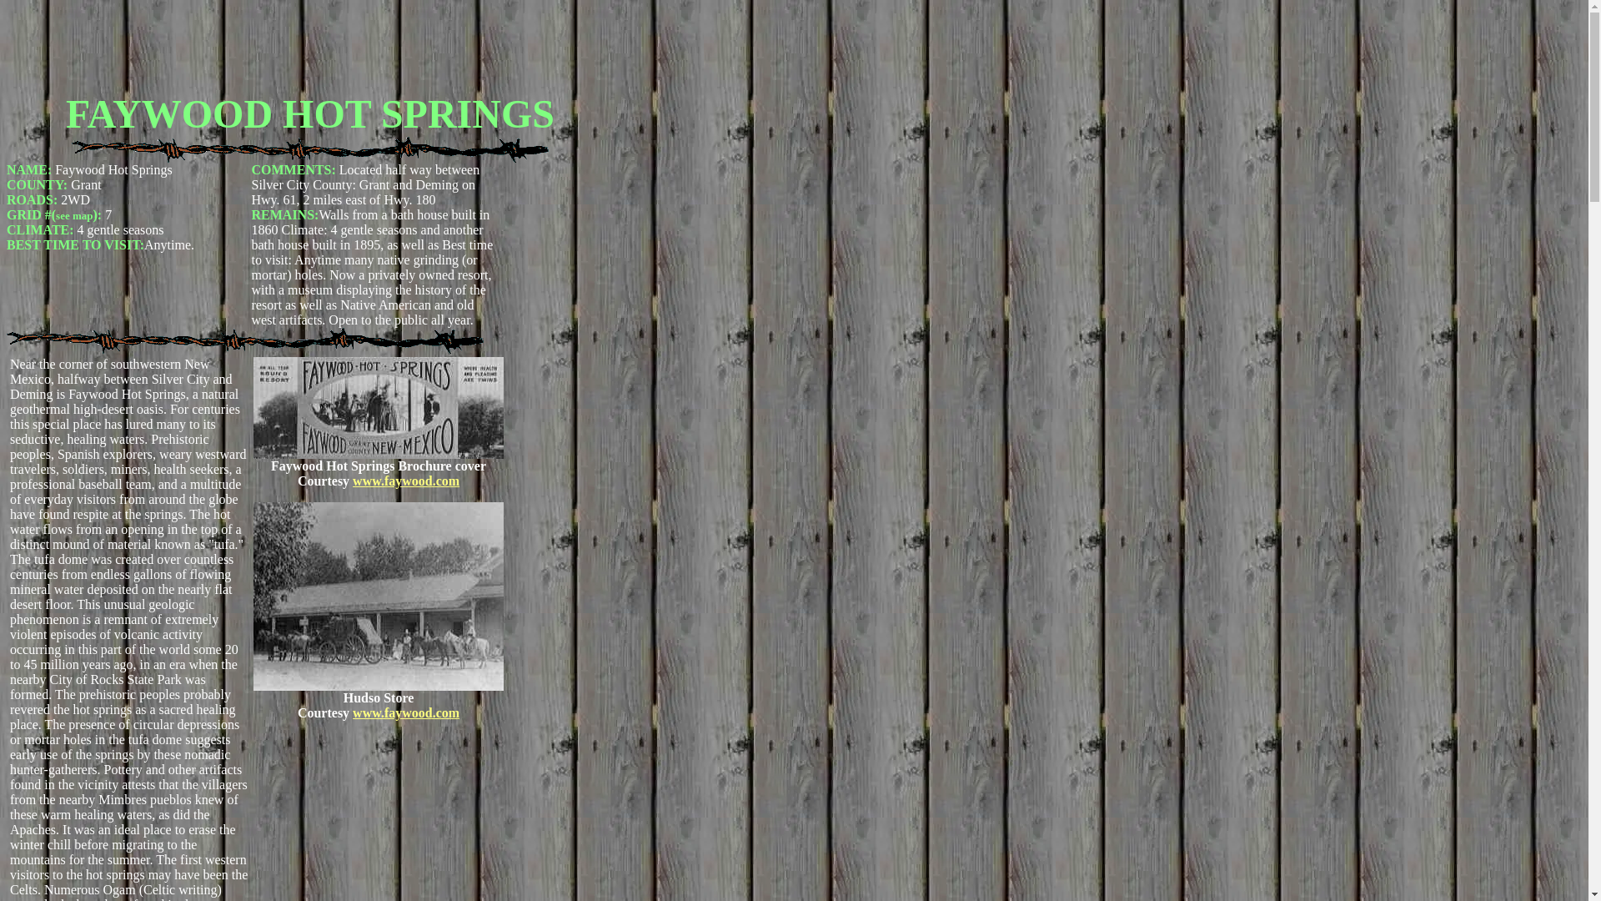 Image resolution: width=1601 pixels, height=901 pixels. Describe the element at coordinates (405, 712) in the screenshot. I see `www.faywood.com` at that location.